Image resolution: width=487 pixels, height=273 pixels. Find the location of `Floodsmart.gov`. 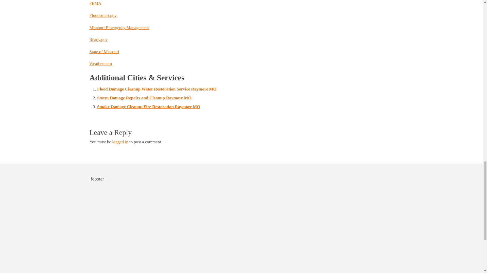

Floodsmart.gov is located at coordinates (102, 15).